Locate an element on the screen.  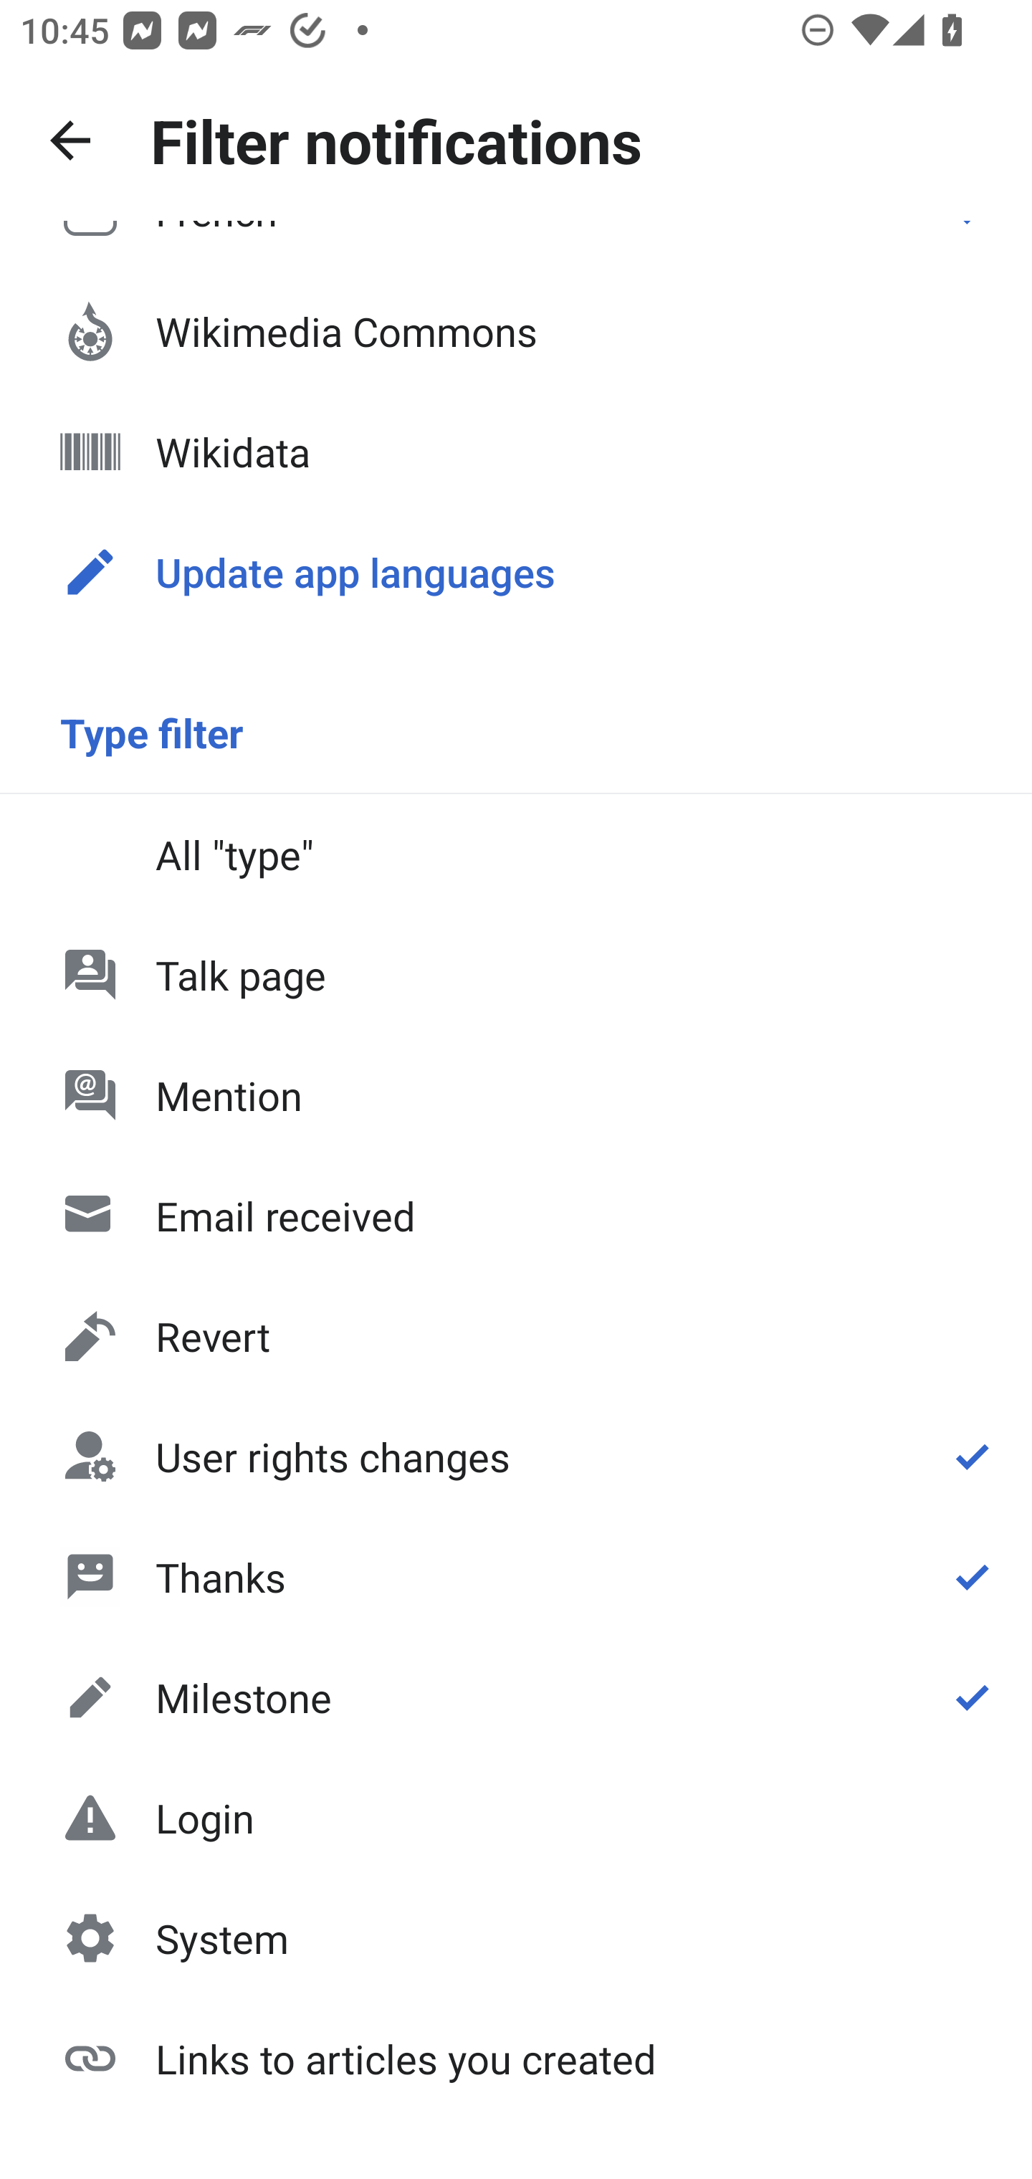
Login is located at coordinates (516, 1818).